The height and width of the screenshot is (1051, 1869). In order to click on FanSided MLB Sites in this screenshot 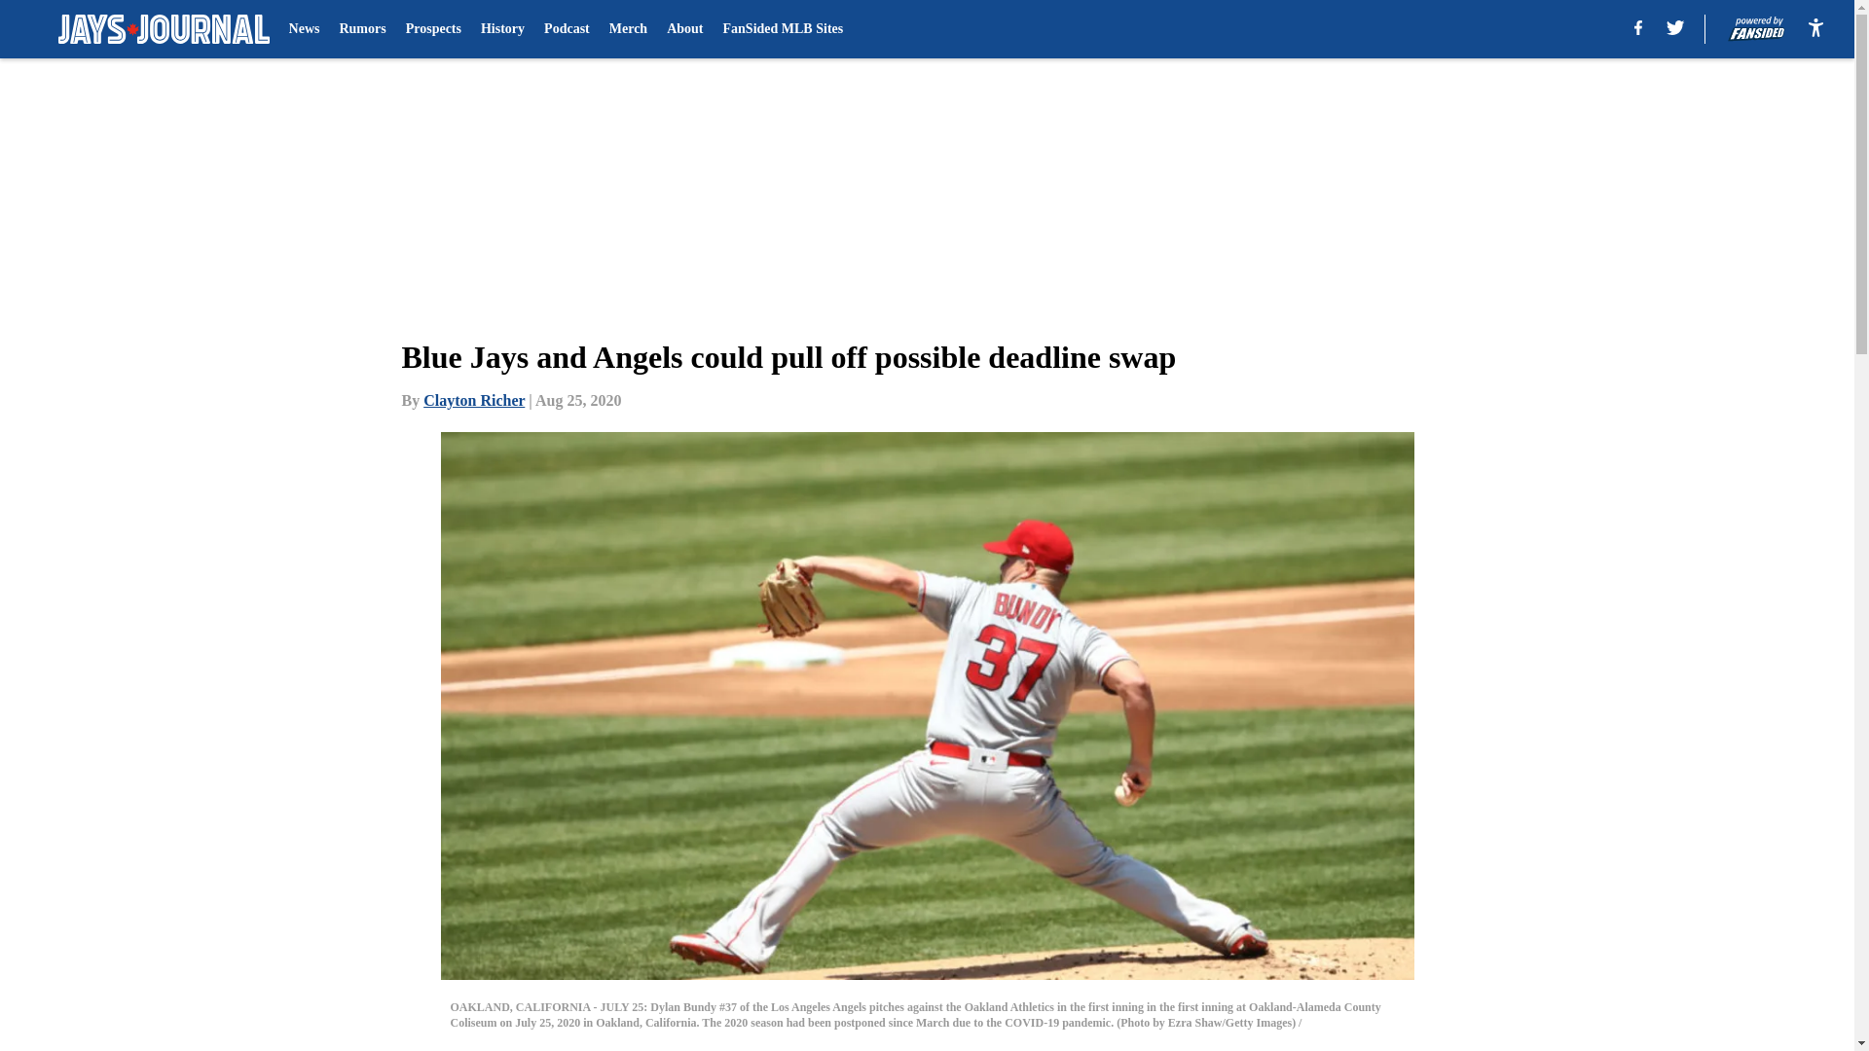, I will do `click(784, 29)`.